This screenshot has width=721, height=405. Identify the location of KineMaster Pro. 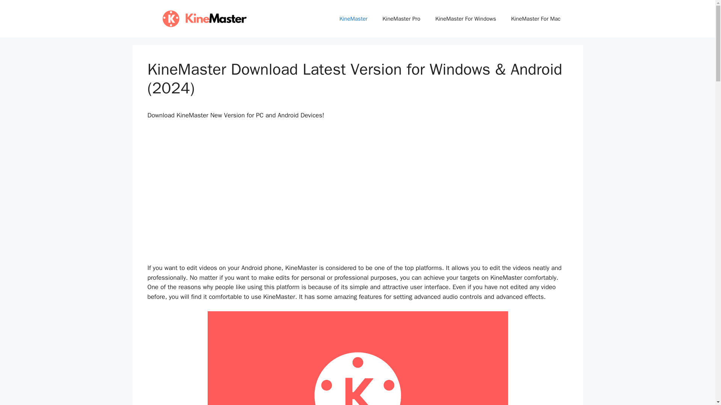
(401, 19).